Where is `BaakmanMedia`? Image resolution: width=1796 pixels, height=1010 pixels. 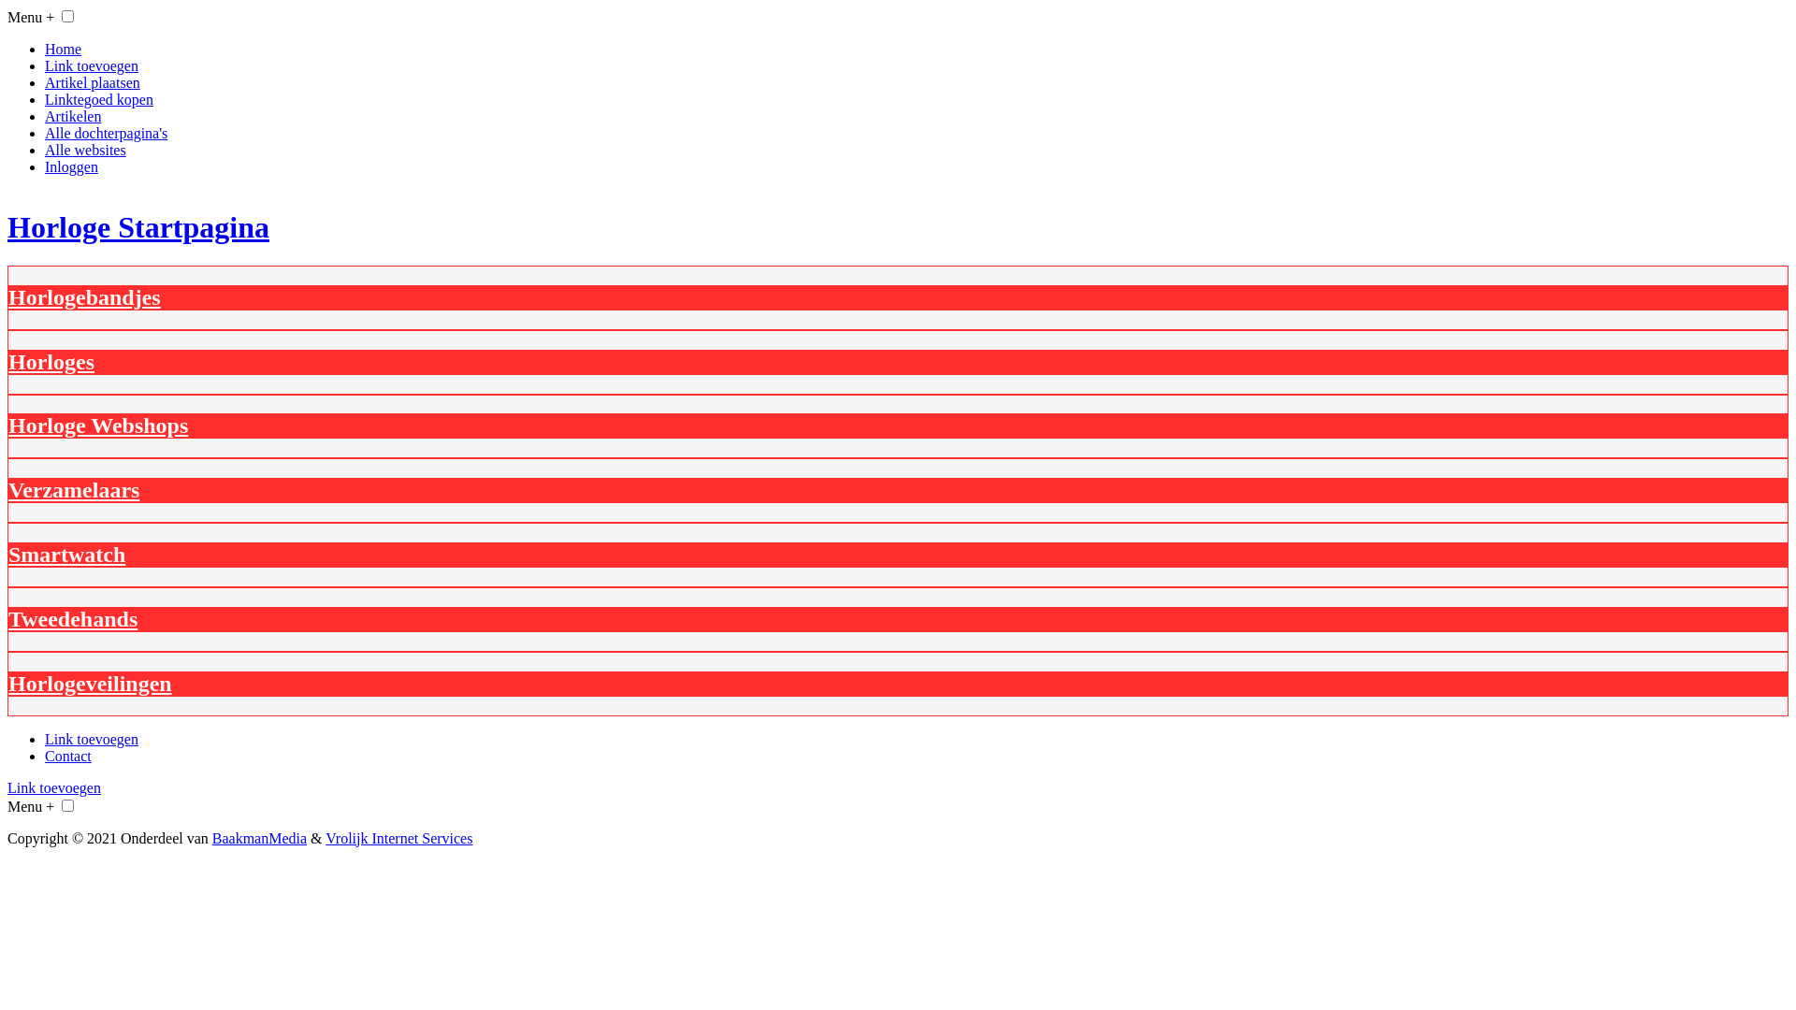
BaakmanMedia is located at coordinates (260, 838).